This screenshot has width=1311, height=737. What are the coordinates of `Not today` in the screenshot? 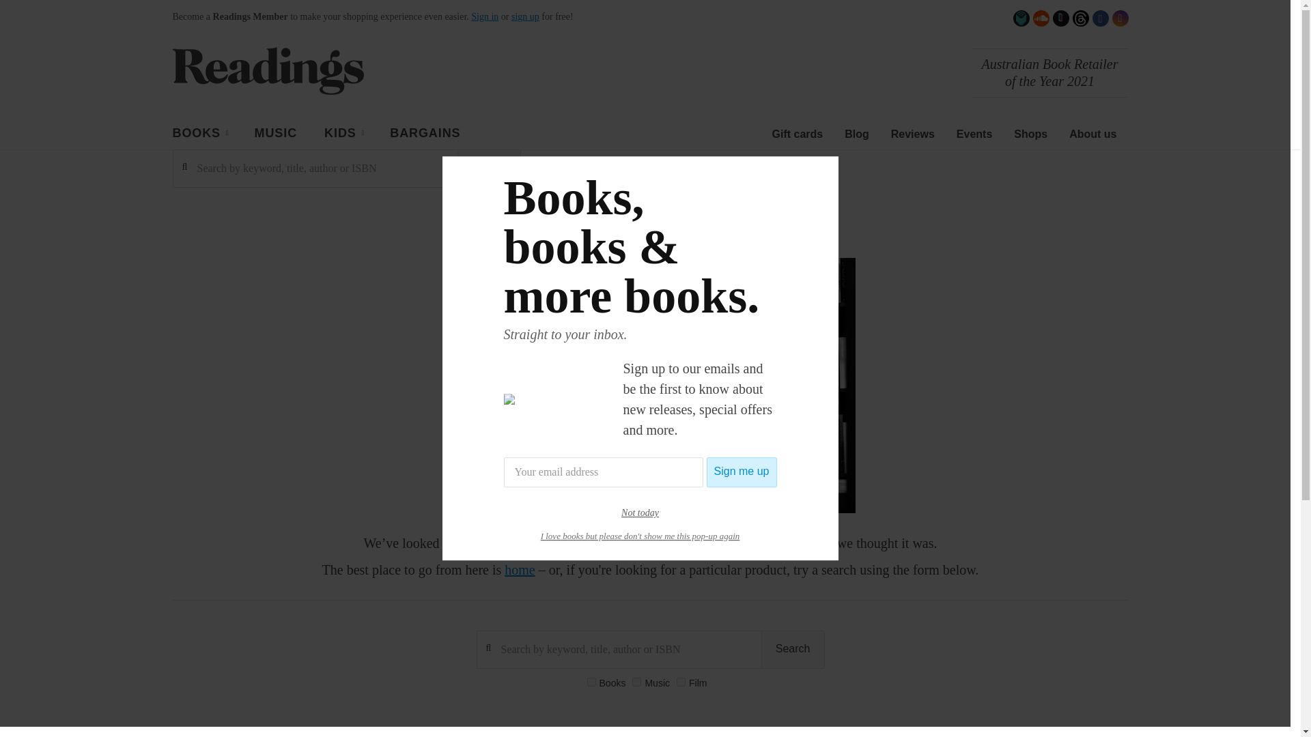 It's located at (640, 513).